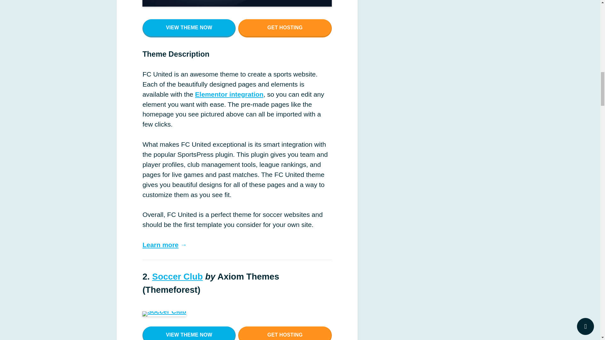  Describe the element at coordinates (285, 333) in the screenshot. I see `GET HOSTING` at that location.